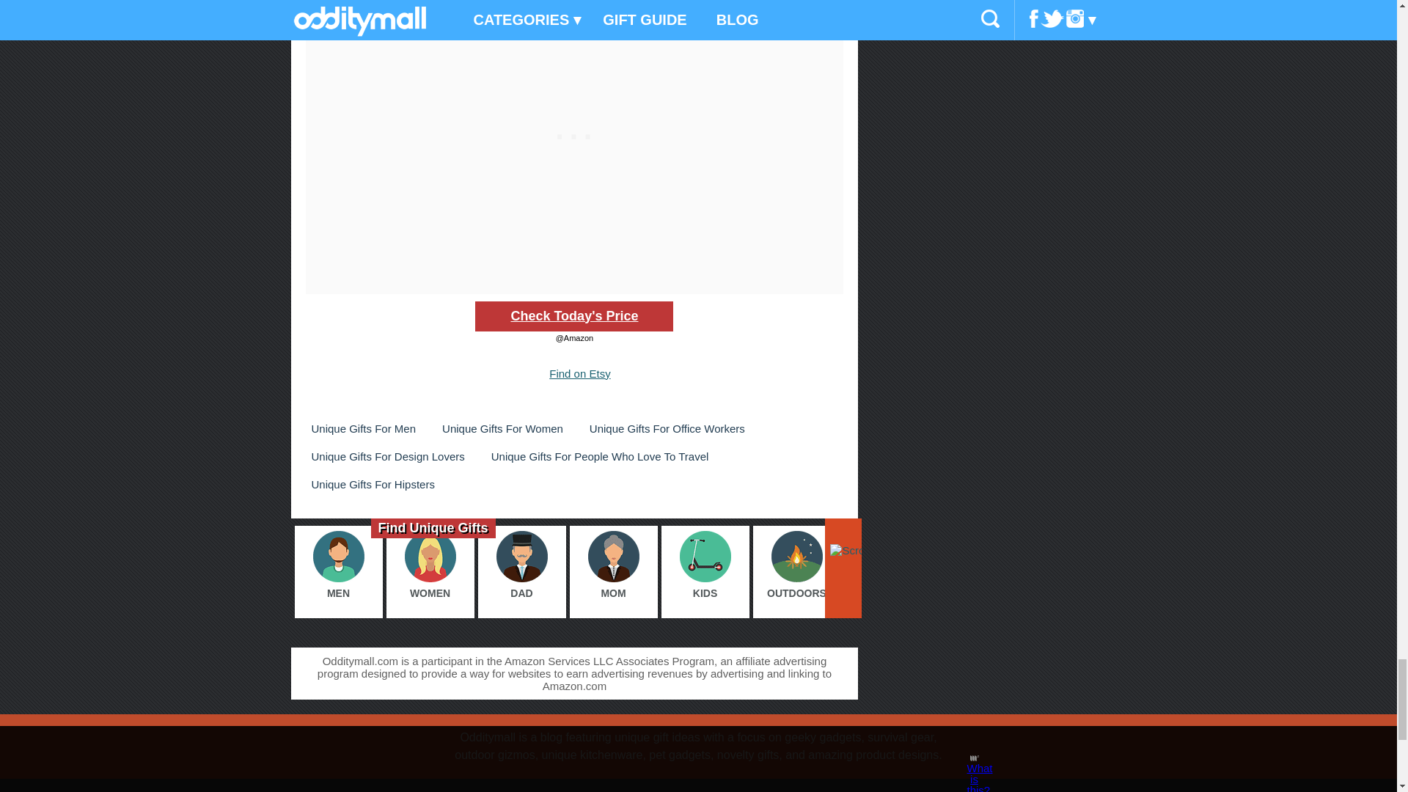 The image size is (1408, 792). Describe the element at coordinates (579, 374) in the screenshot. I see `Find on Etsy` at that location.